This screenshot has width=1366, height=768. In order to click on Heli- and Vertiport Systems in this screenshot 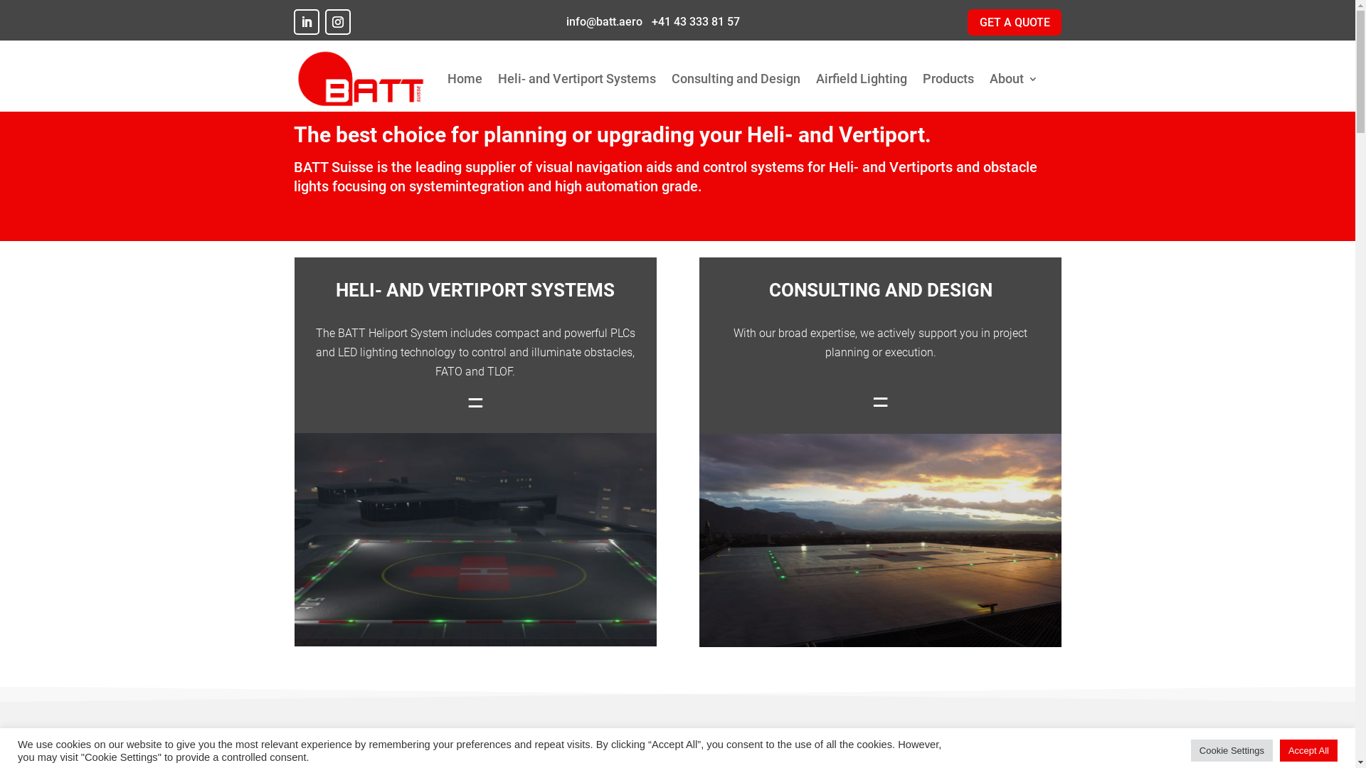, I will do `click(577, 79)`.